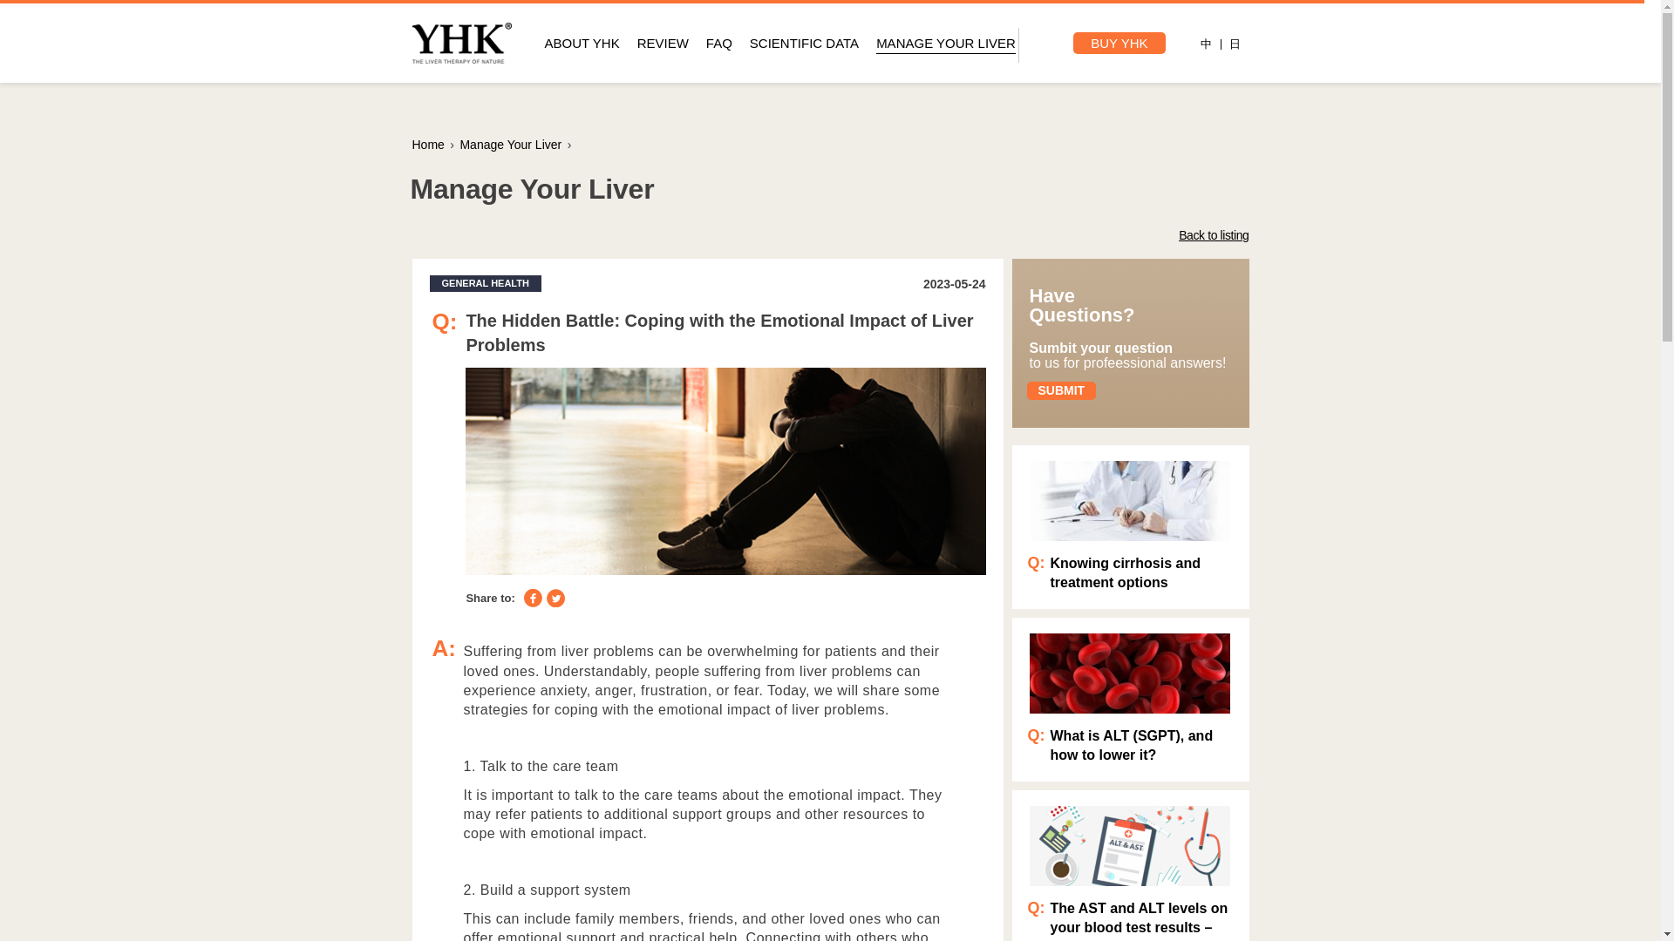  What do you see at coordinates (1214, 235) in the screenshot?
I see `Back to listing` at bounding box center [1214, 235].